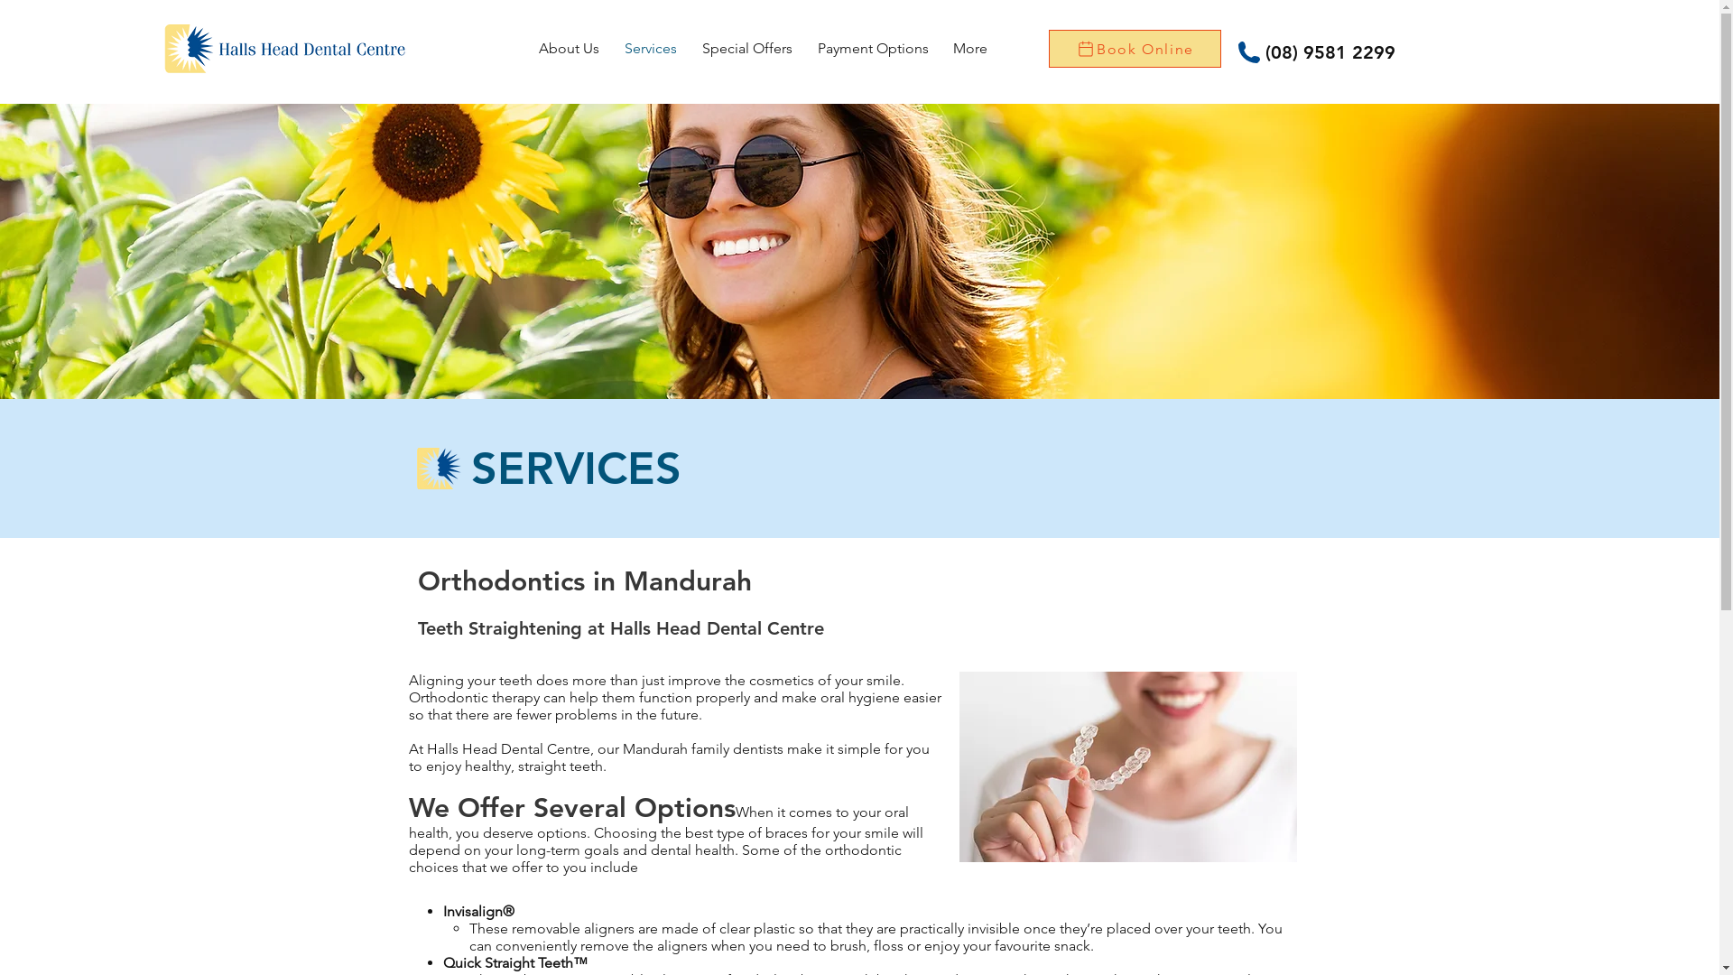 This screenshot has height=975, width=1733. What do you see at coordinates (1135, 49) in the screenshot?
I see `Book Online` at bounding box center [1135, 49].